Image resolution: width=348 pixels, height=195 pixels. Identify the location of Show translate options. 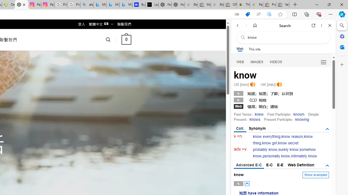
(237, 14).